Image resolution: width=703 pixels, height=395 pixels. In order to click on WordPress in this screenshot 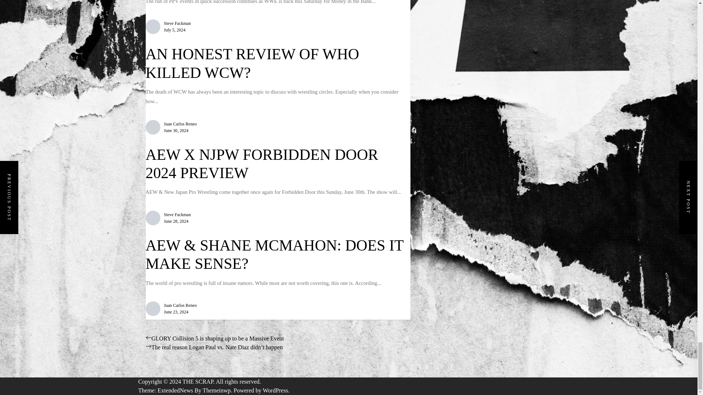, I will do `click(276, 390)`.